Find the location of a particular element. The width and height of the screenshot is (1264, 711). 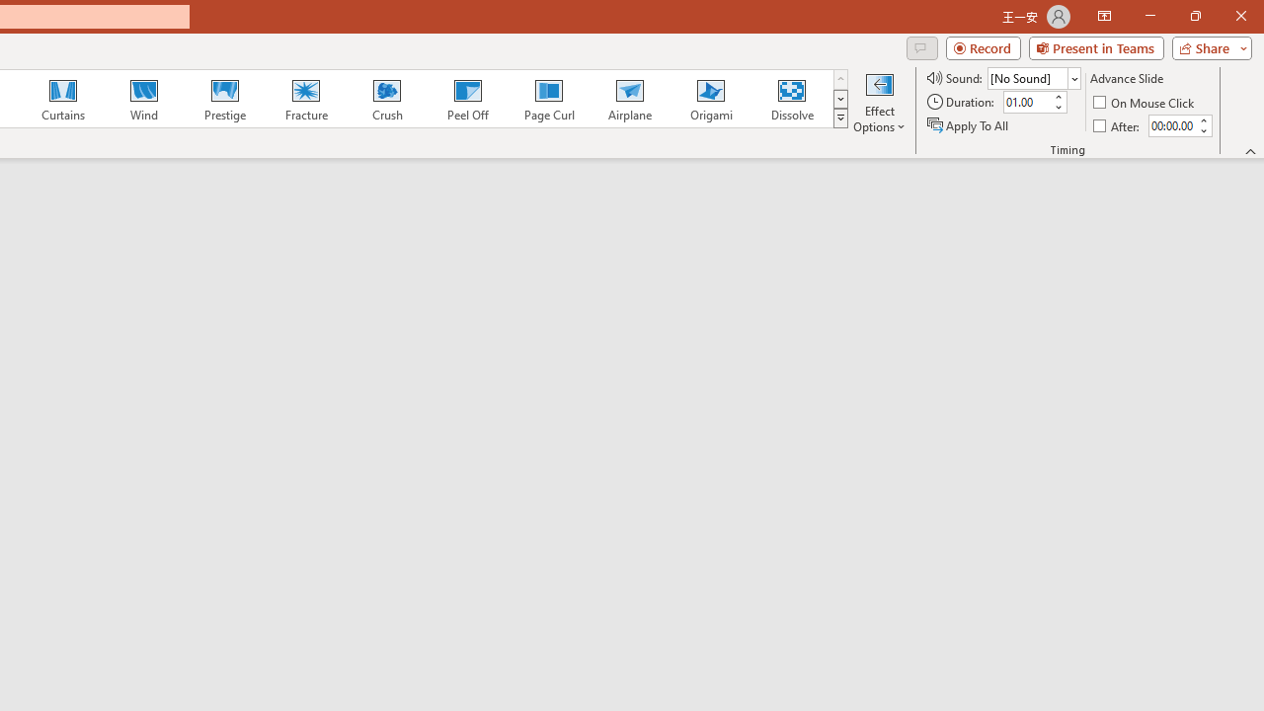

Page Curl is located at coordinates (548, 99).